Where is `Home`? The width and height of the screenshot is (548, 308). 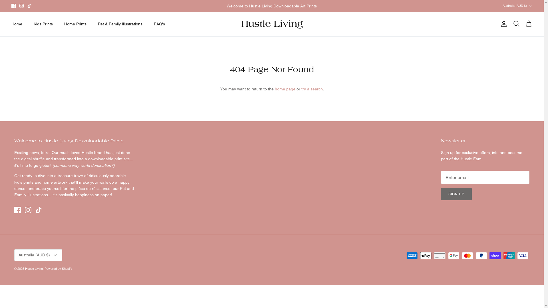 Home is located at coordinates (17, 24).